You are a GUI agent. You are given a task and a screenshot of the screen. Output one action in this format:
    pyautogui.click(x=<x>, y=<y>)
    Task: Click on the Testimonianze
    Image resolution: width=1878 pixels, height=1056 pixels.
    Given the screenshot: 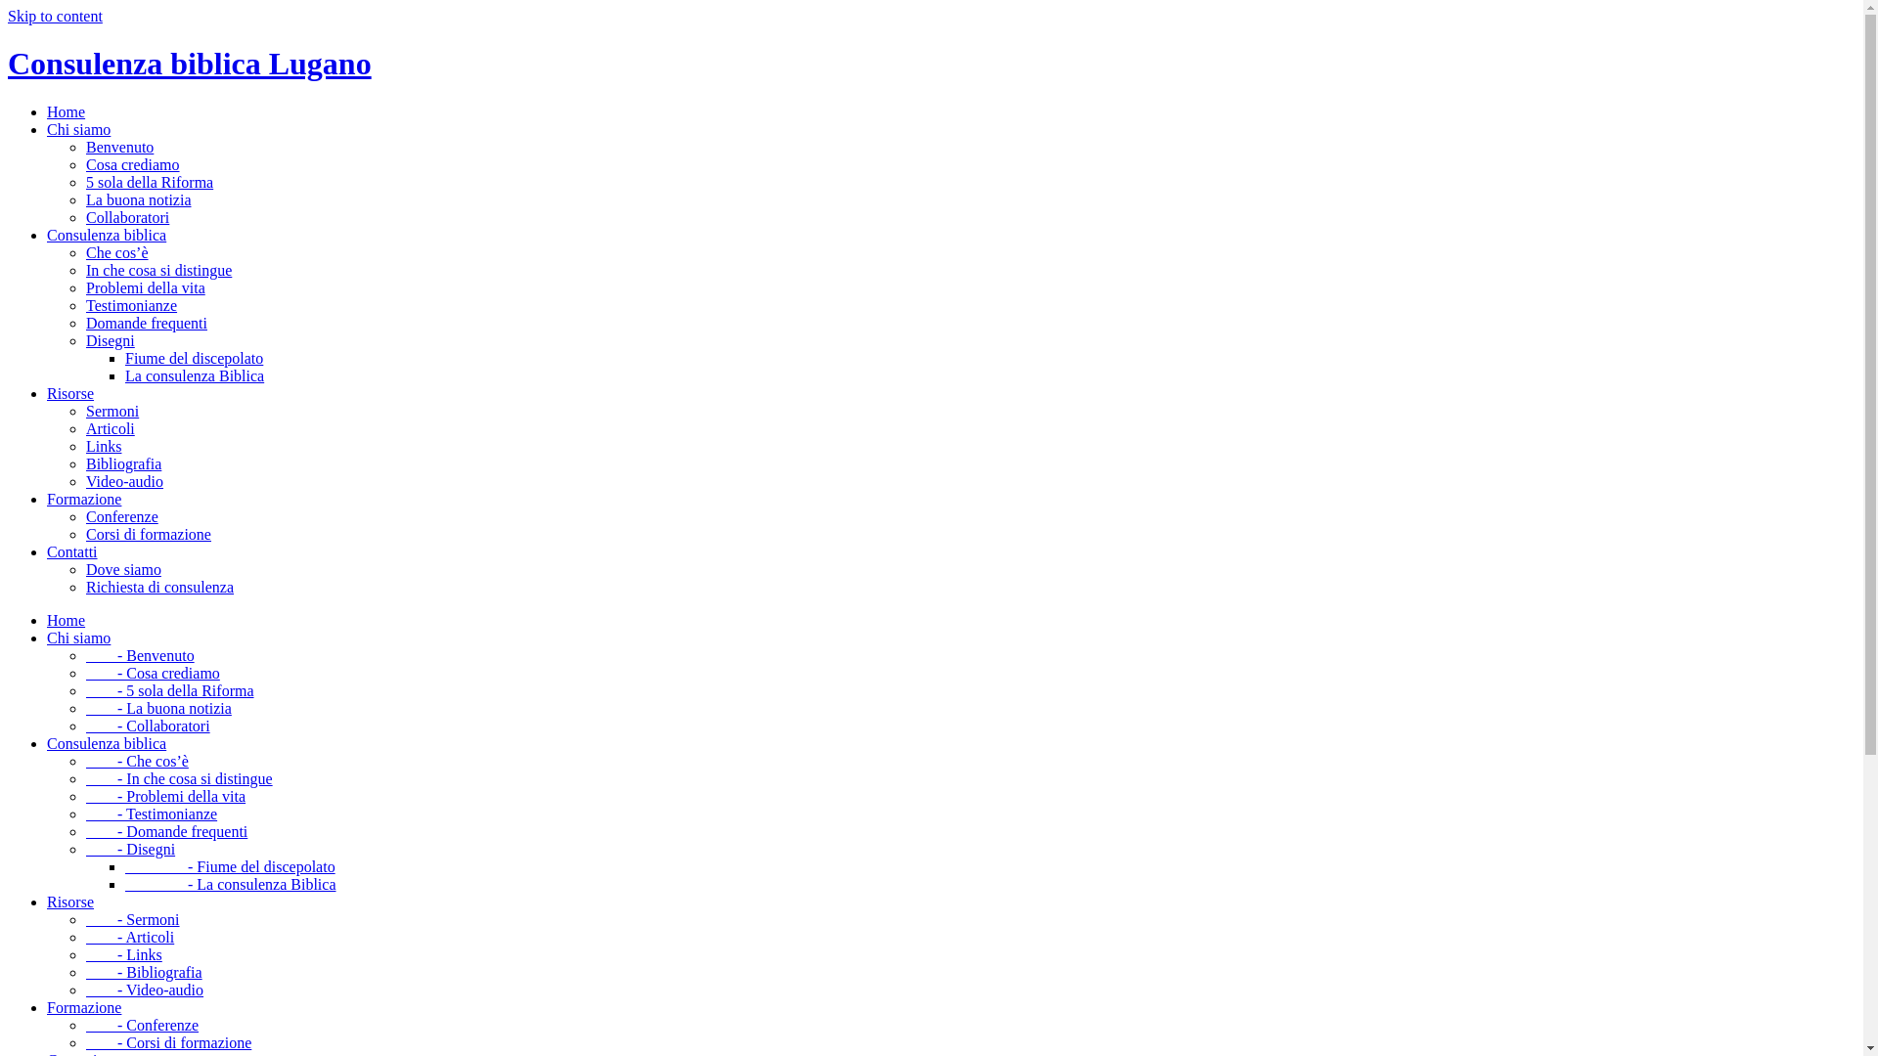 What is the action you would take?
    pyautogui.click(x=131, y=305)
    